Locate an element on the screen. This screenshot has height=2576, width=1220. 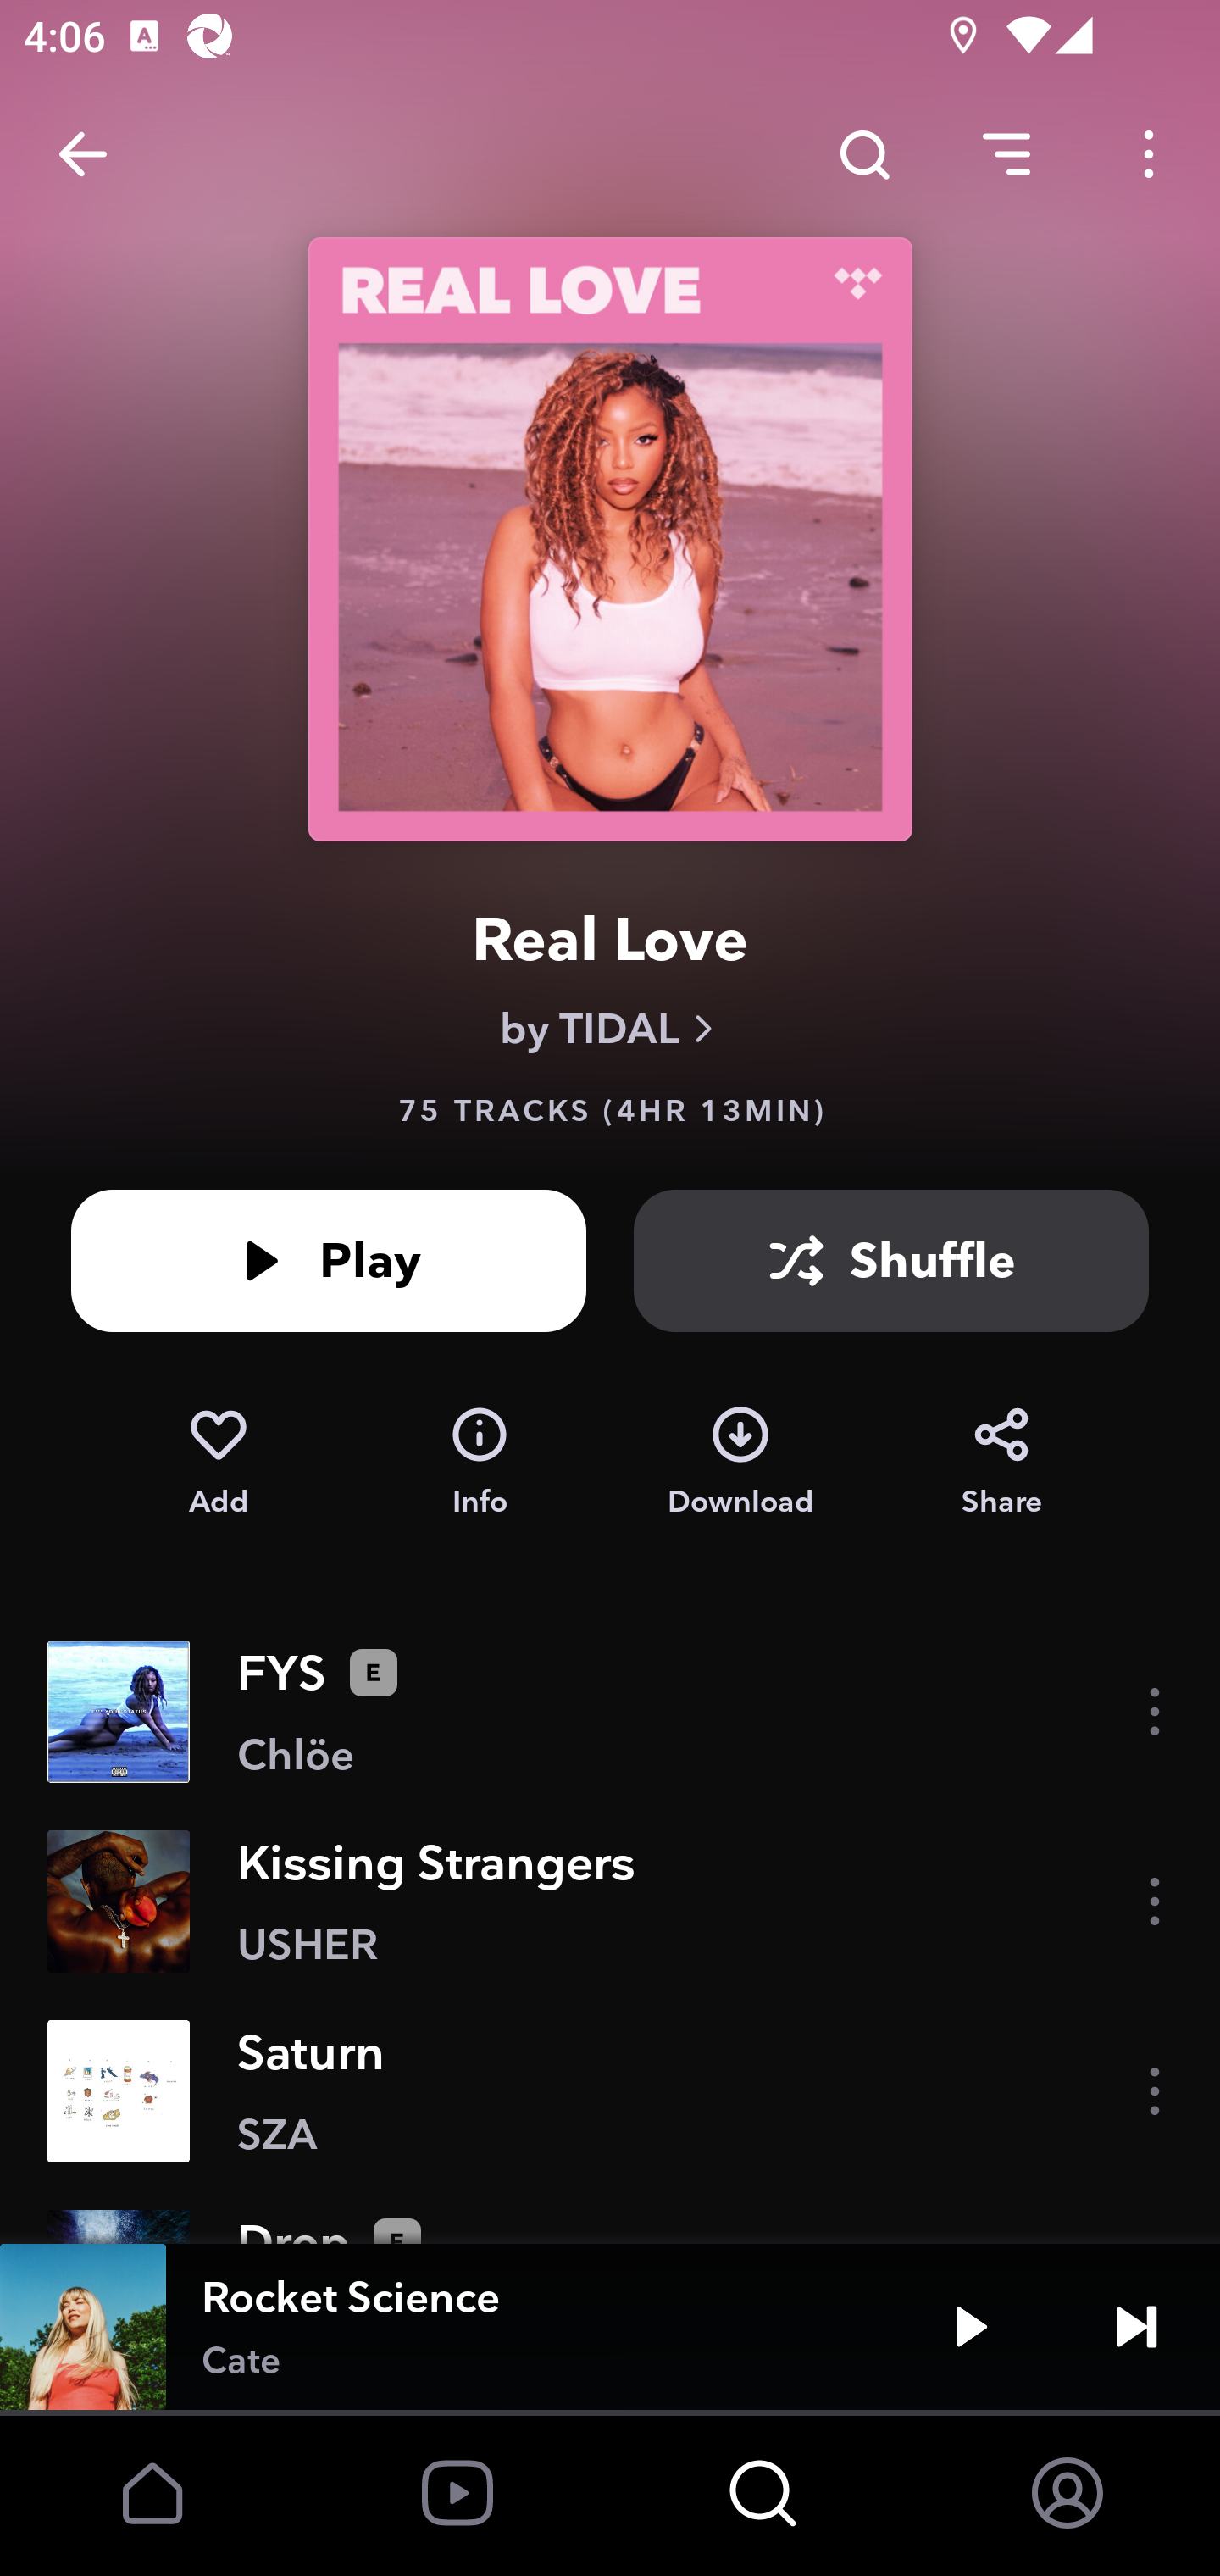
FYS Chlöe is located at coordinates (610, 1712).